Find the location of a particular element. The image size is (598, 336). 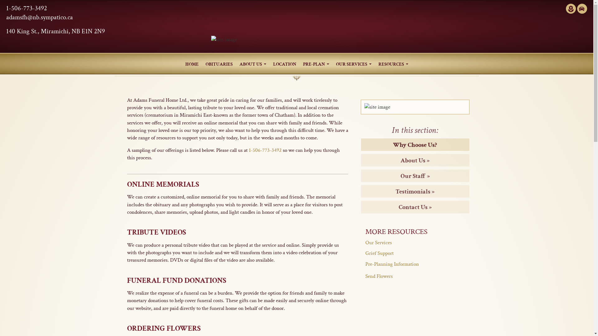

adamsfh@nb.sympatico.ca is located at coordinates (40, 17).